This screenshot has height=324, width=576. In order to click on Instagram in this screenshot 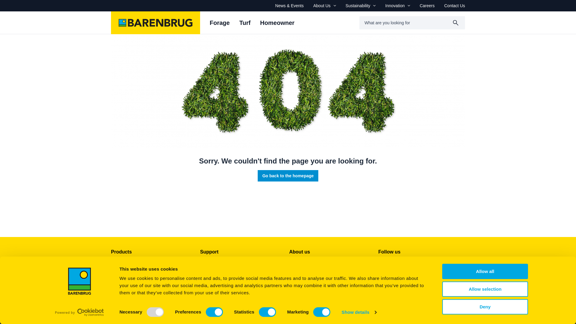, I will do `click(440, 265)`.